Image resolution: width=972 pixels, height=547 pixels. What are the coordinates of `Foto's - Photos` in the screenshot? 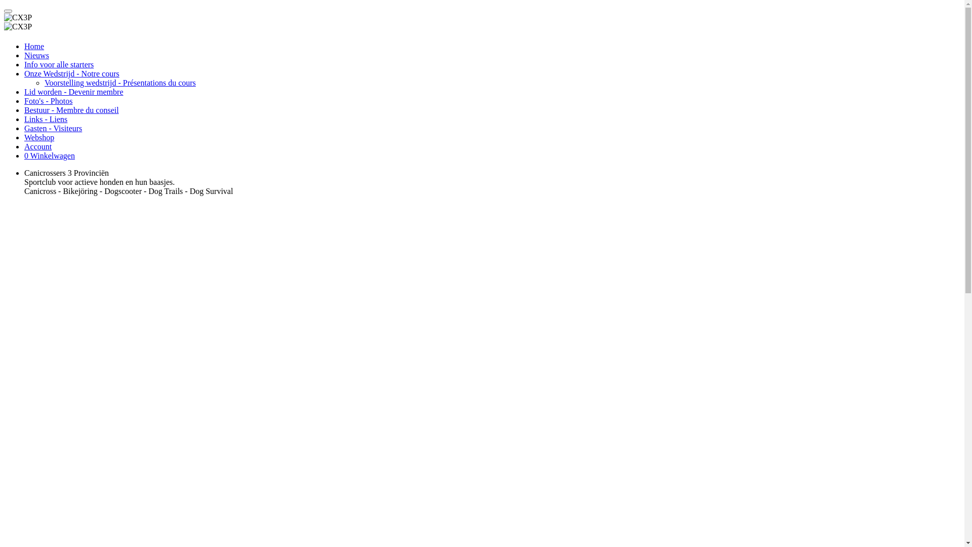 It's located at (49, 101).